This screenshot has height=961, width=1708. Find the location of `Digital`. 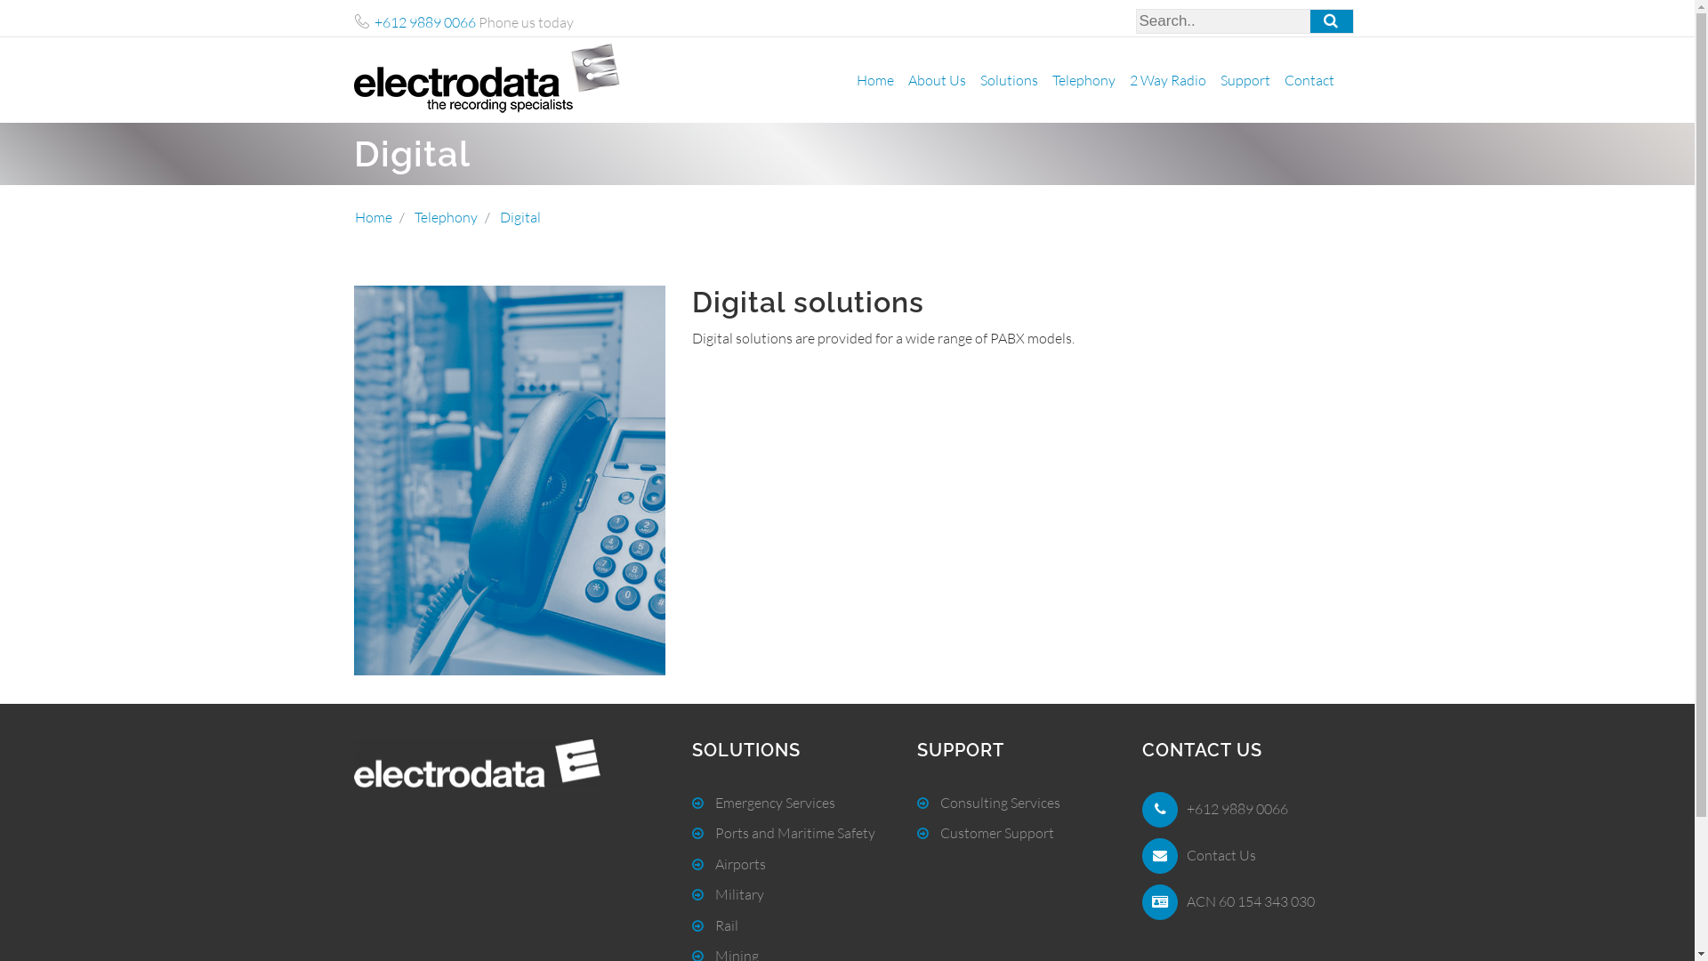

Digital is located at coordinates (520, 217).